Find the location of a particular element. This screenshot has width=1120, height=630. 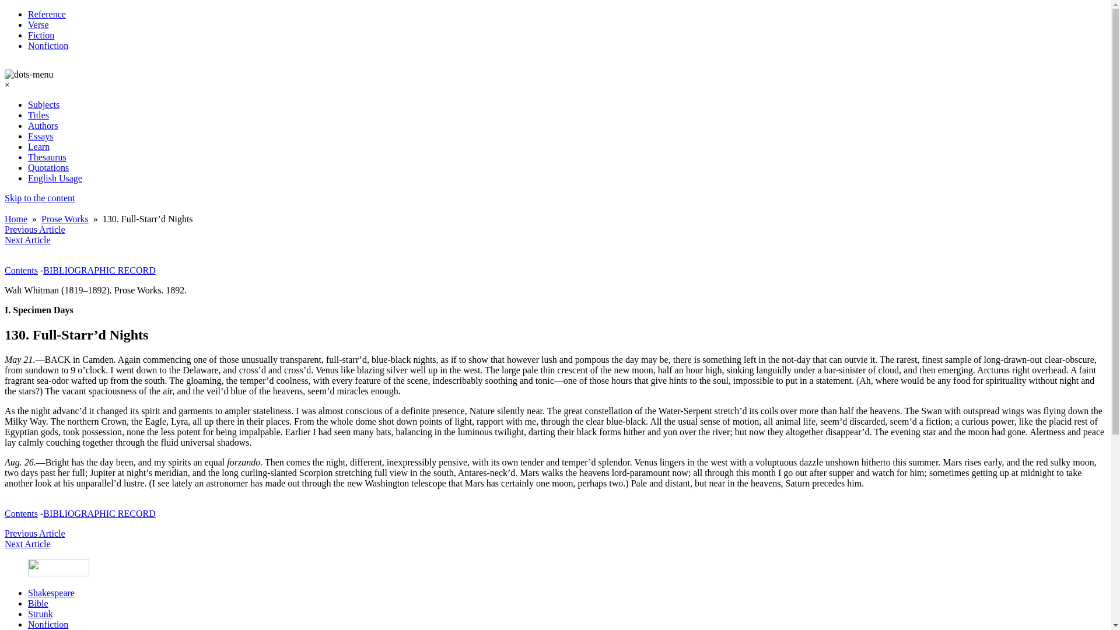

Previous Article is located at coordinates (34, 533).